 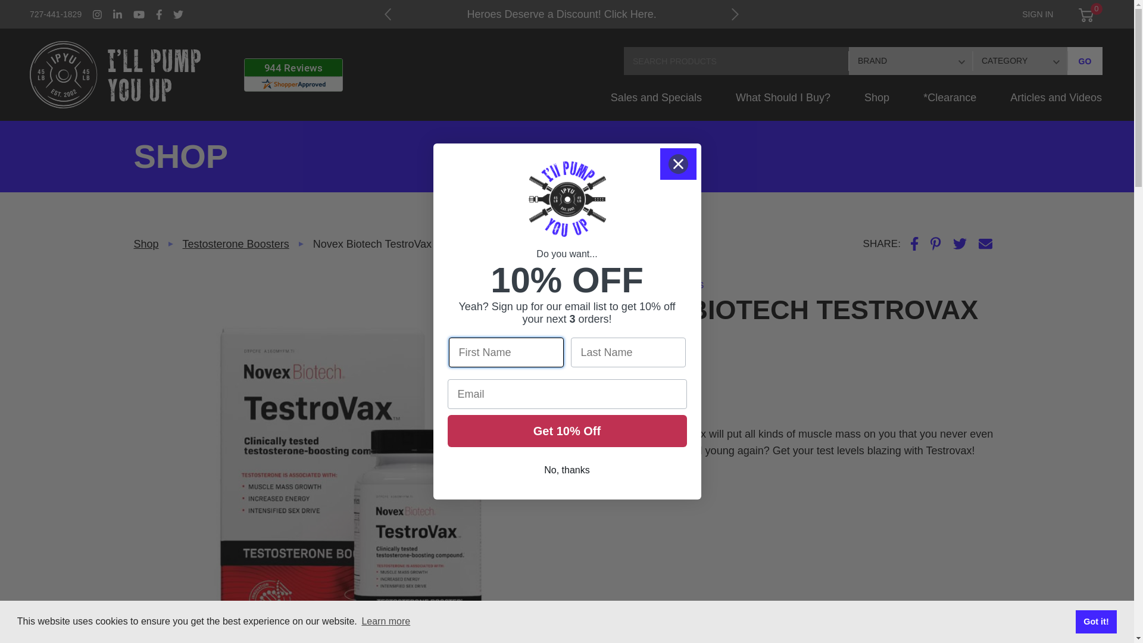 What do you see at coordinates (678, 164) in the screenshot?
I see `Close dialog 1` at bounding box center [678, 164].